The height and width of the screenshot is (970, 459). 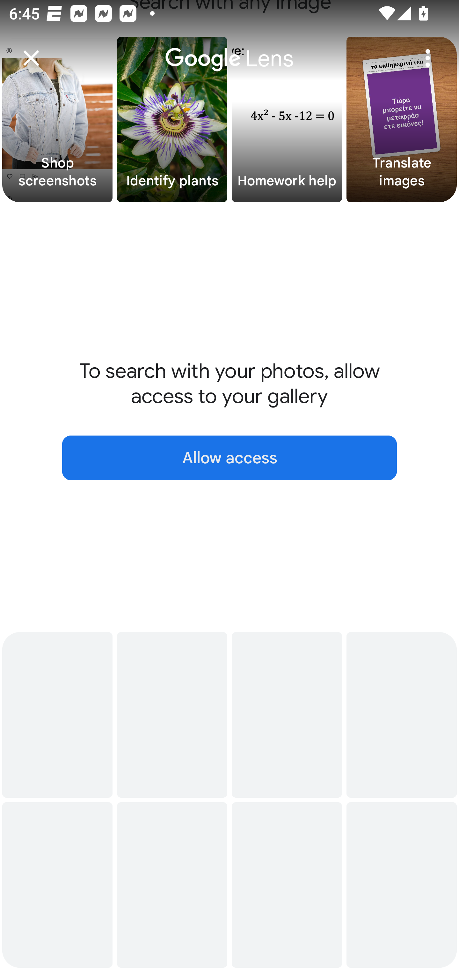 What do you see at coordinates (172, 120) in the screenshot?
I see `Identify plants` at bounding box center [172, 120].